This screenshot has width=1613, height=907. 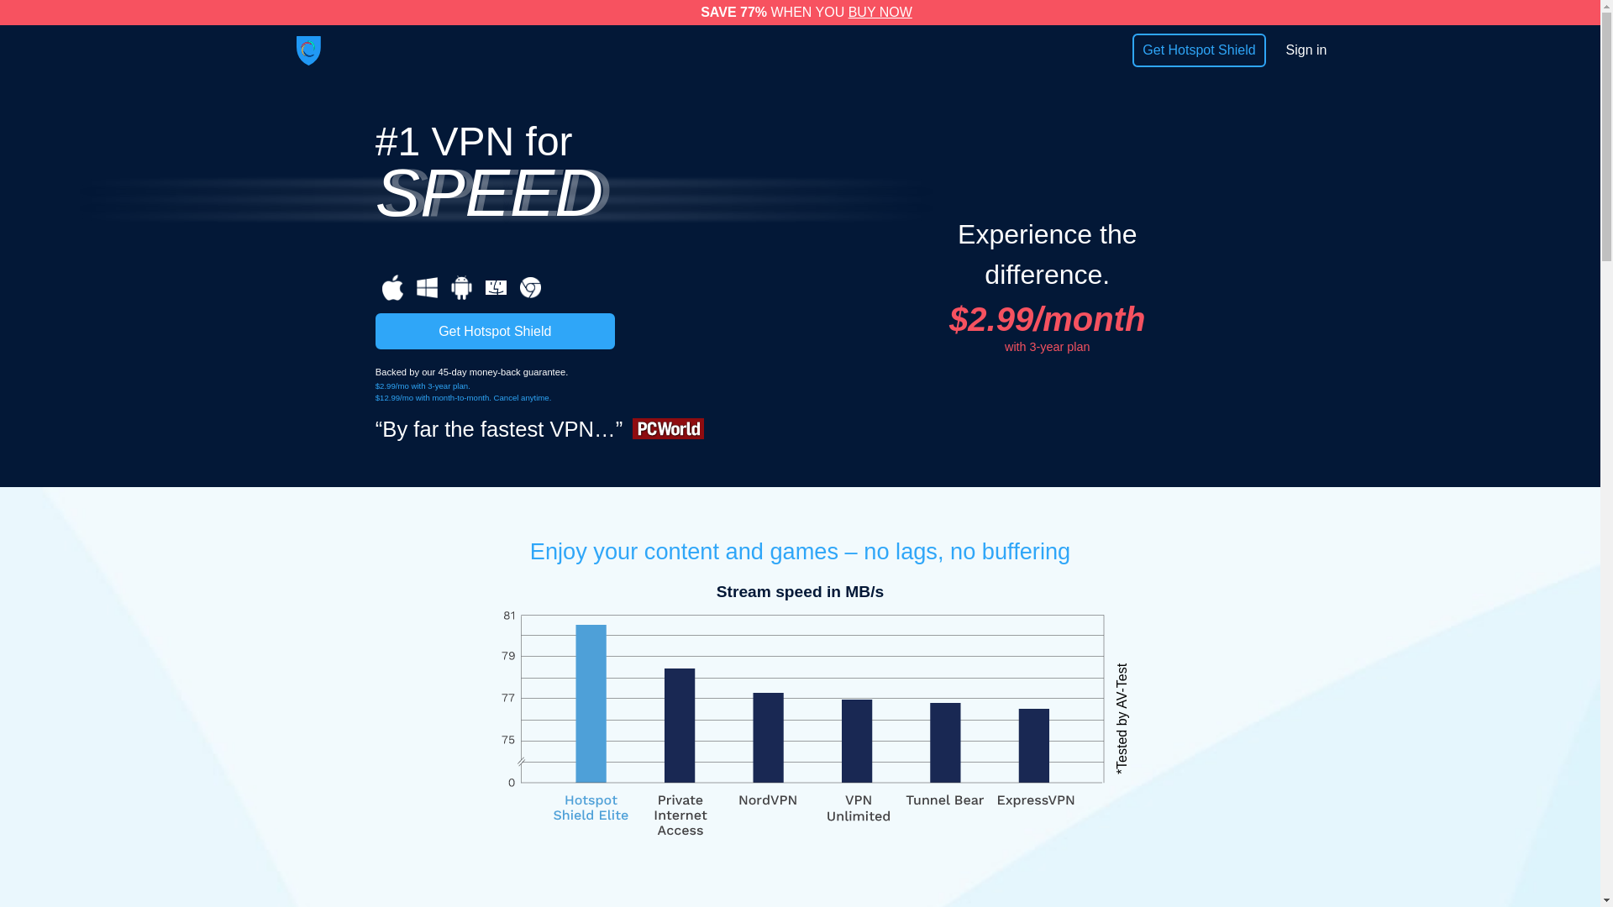 I want to click on BUY NOW, so click(x=880, y=12).